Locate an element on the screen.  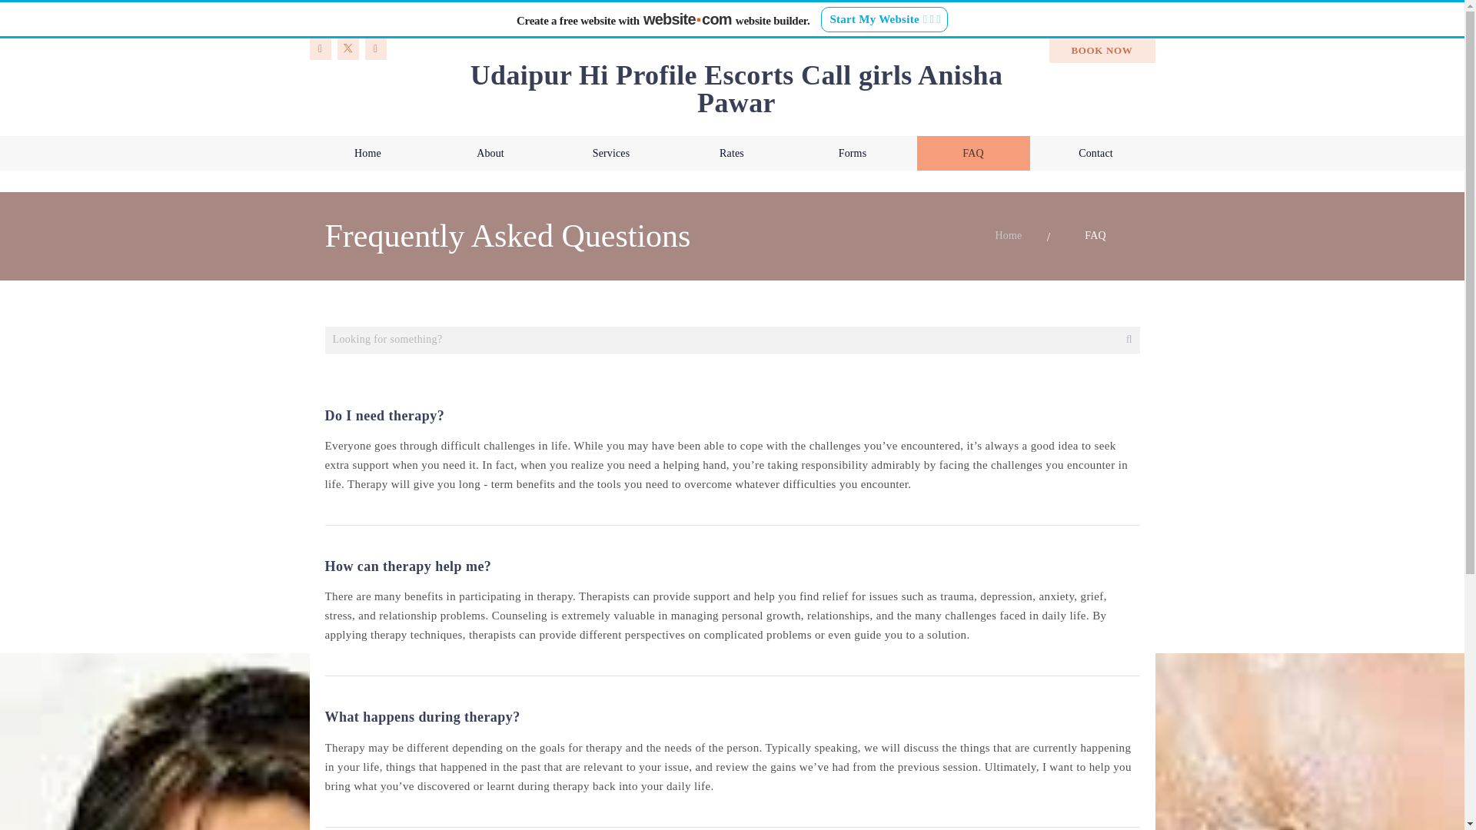
About is located at coordinates (490, 154).